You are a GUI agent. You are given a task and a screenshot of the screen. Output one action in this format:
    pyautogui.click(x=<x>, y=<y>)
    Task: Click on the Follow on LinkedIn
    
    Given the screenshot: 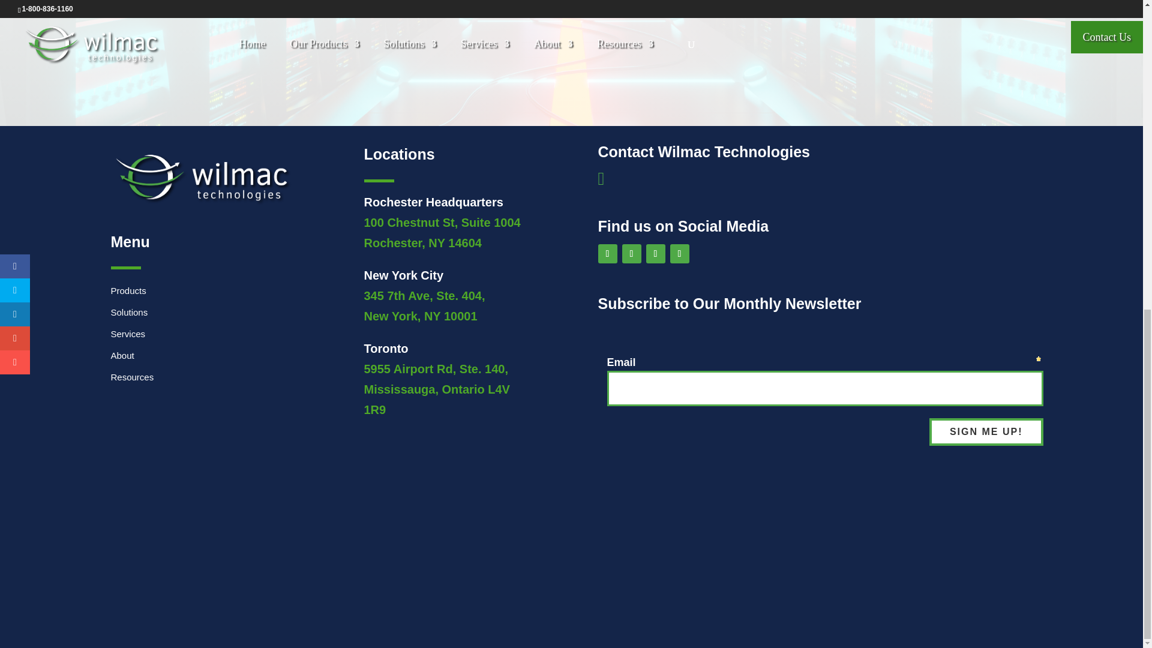 What is the action you would take?
    pyautogui.click(x=607, y=253)
    